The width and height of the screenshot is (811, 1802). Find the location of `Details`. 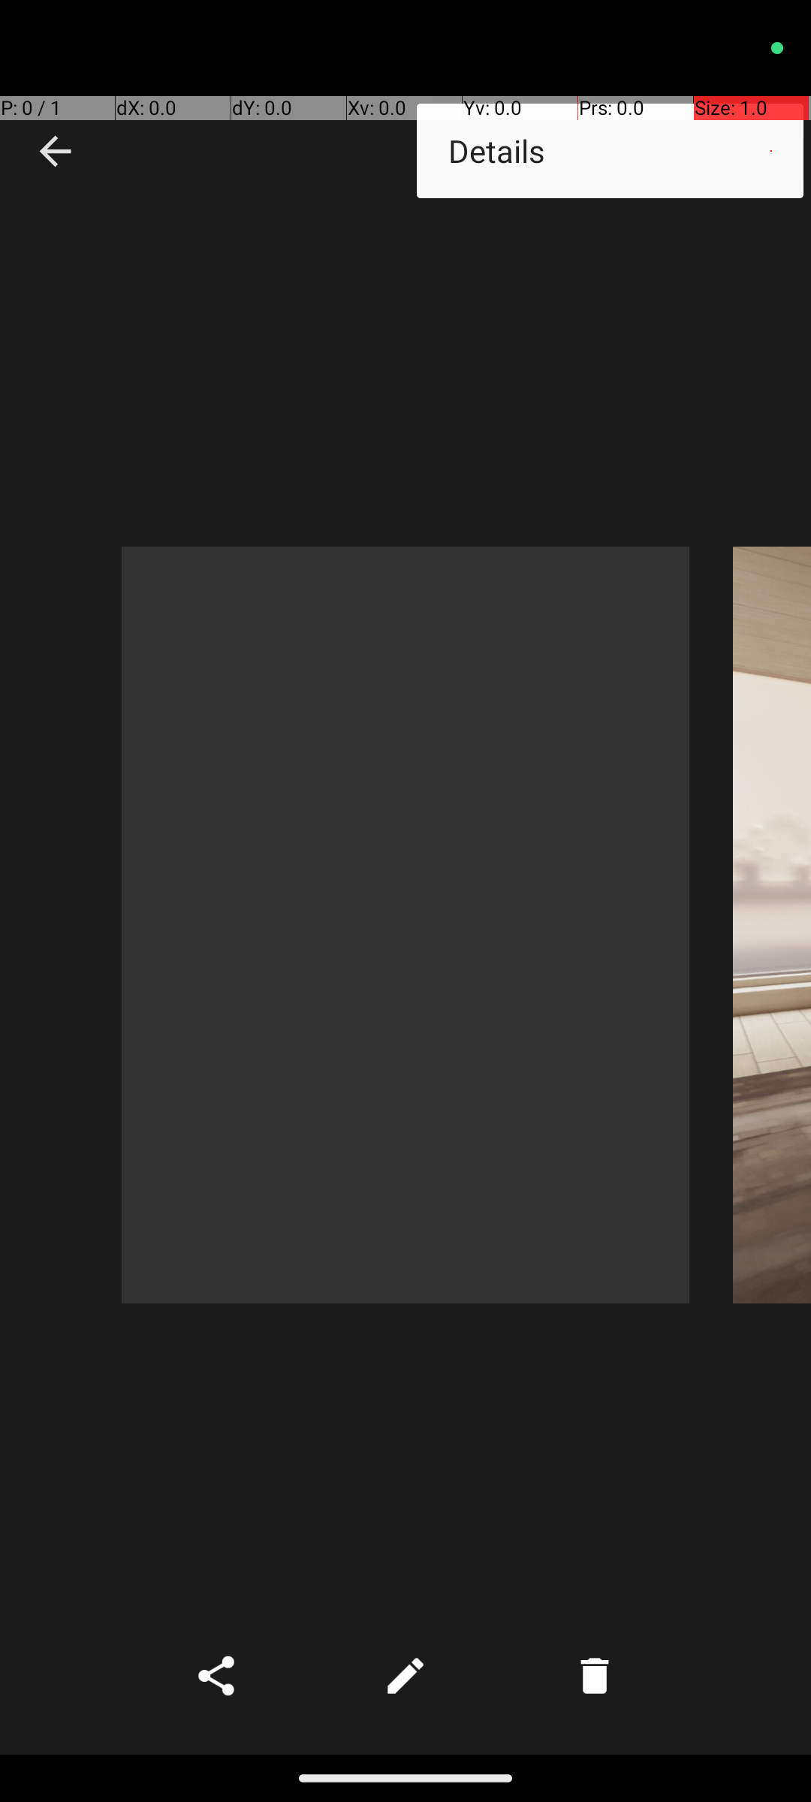

Details is located at coordinates (610, 150).